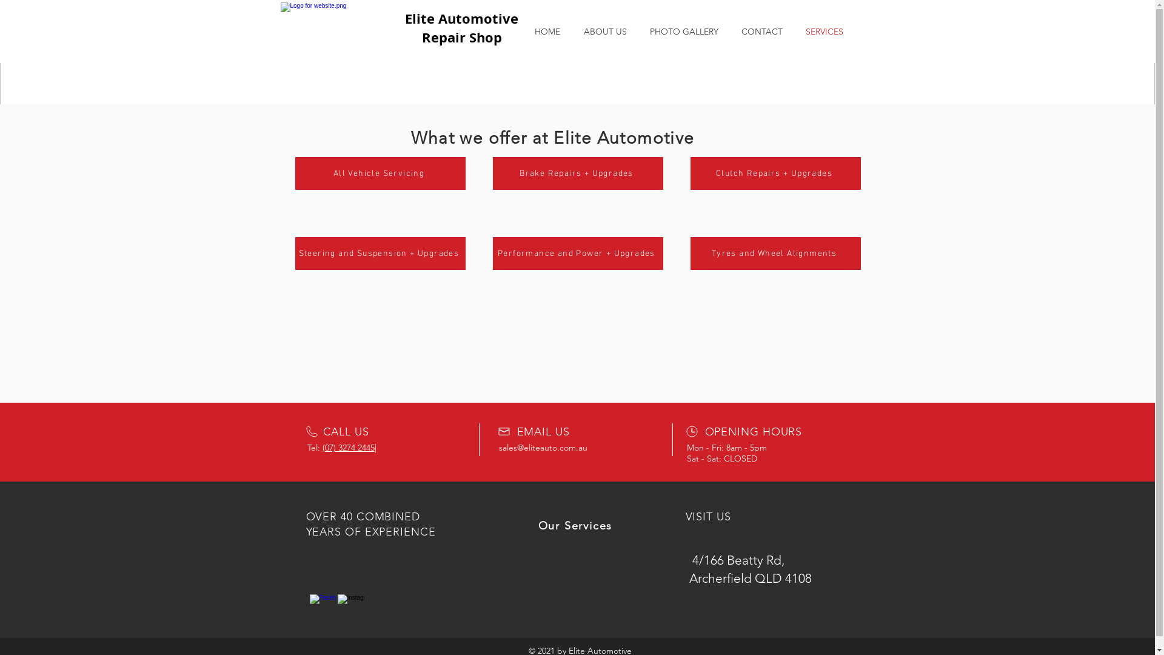  What do you see at coordinates (380, 173) in the screenshot?
I see `All Vehicle Servicing` at bounding box center [380, 173].